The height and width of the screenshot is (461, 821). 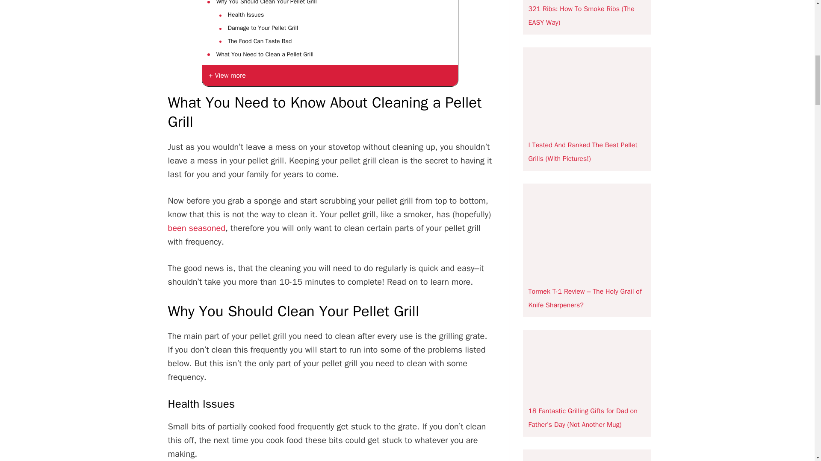 I want to click on What You Need to Clean a Pellet Grill, so click(x=264, y=55).